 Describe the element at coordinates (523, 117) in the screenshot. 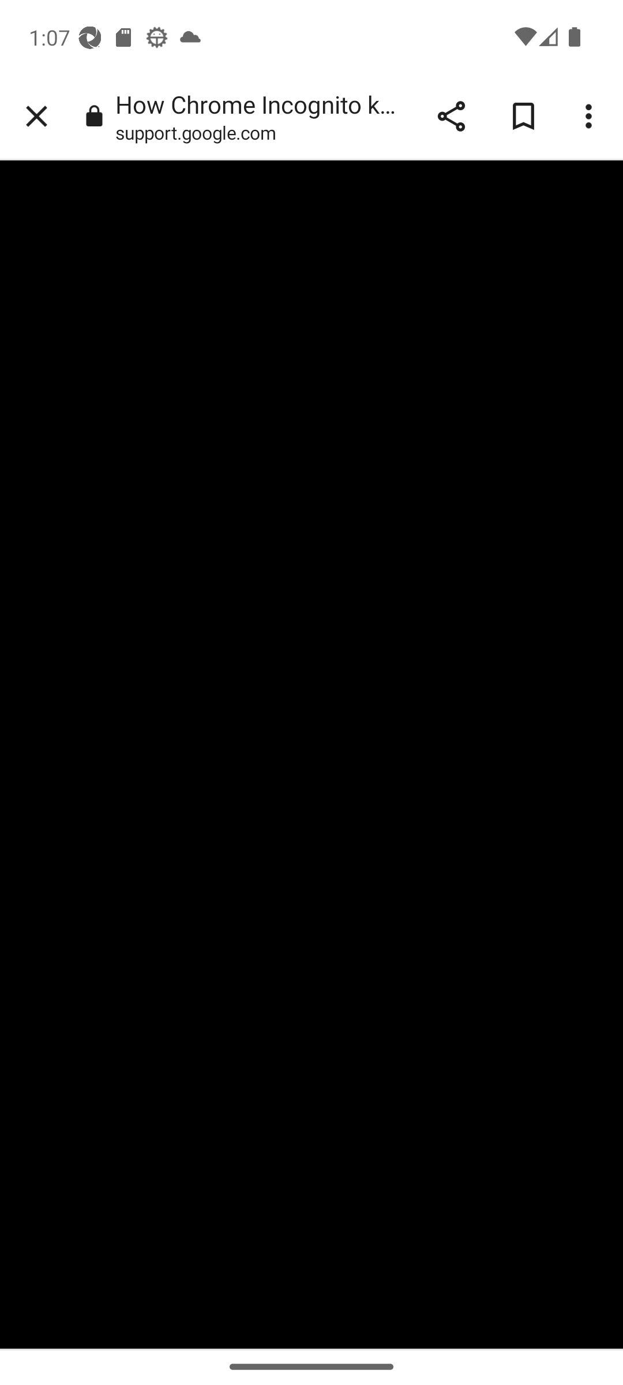

I see `Add to collection` at that location.